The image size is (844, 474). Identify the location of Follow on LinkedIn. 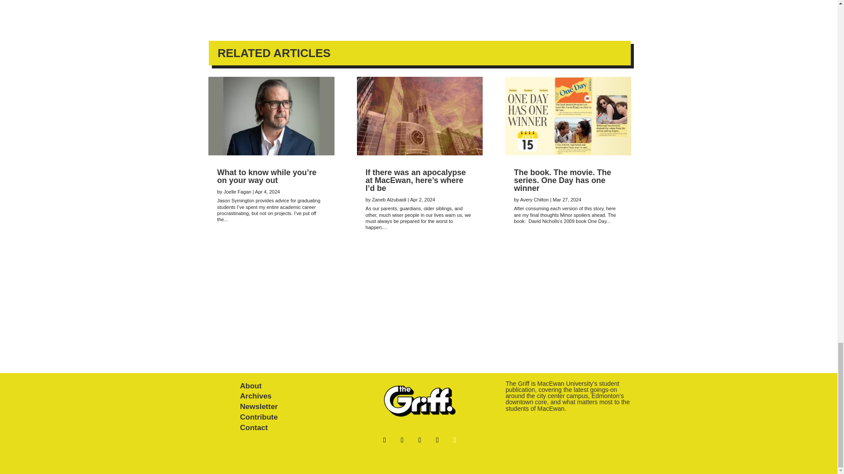
(437, 440).